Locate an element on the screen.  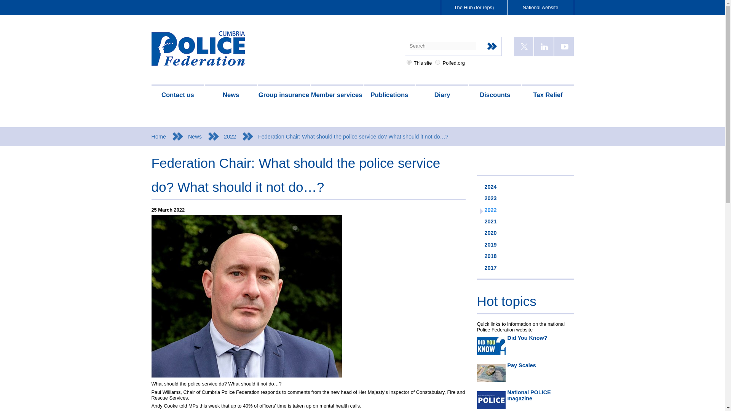
National website is located at coordinates (541, 8).